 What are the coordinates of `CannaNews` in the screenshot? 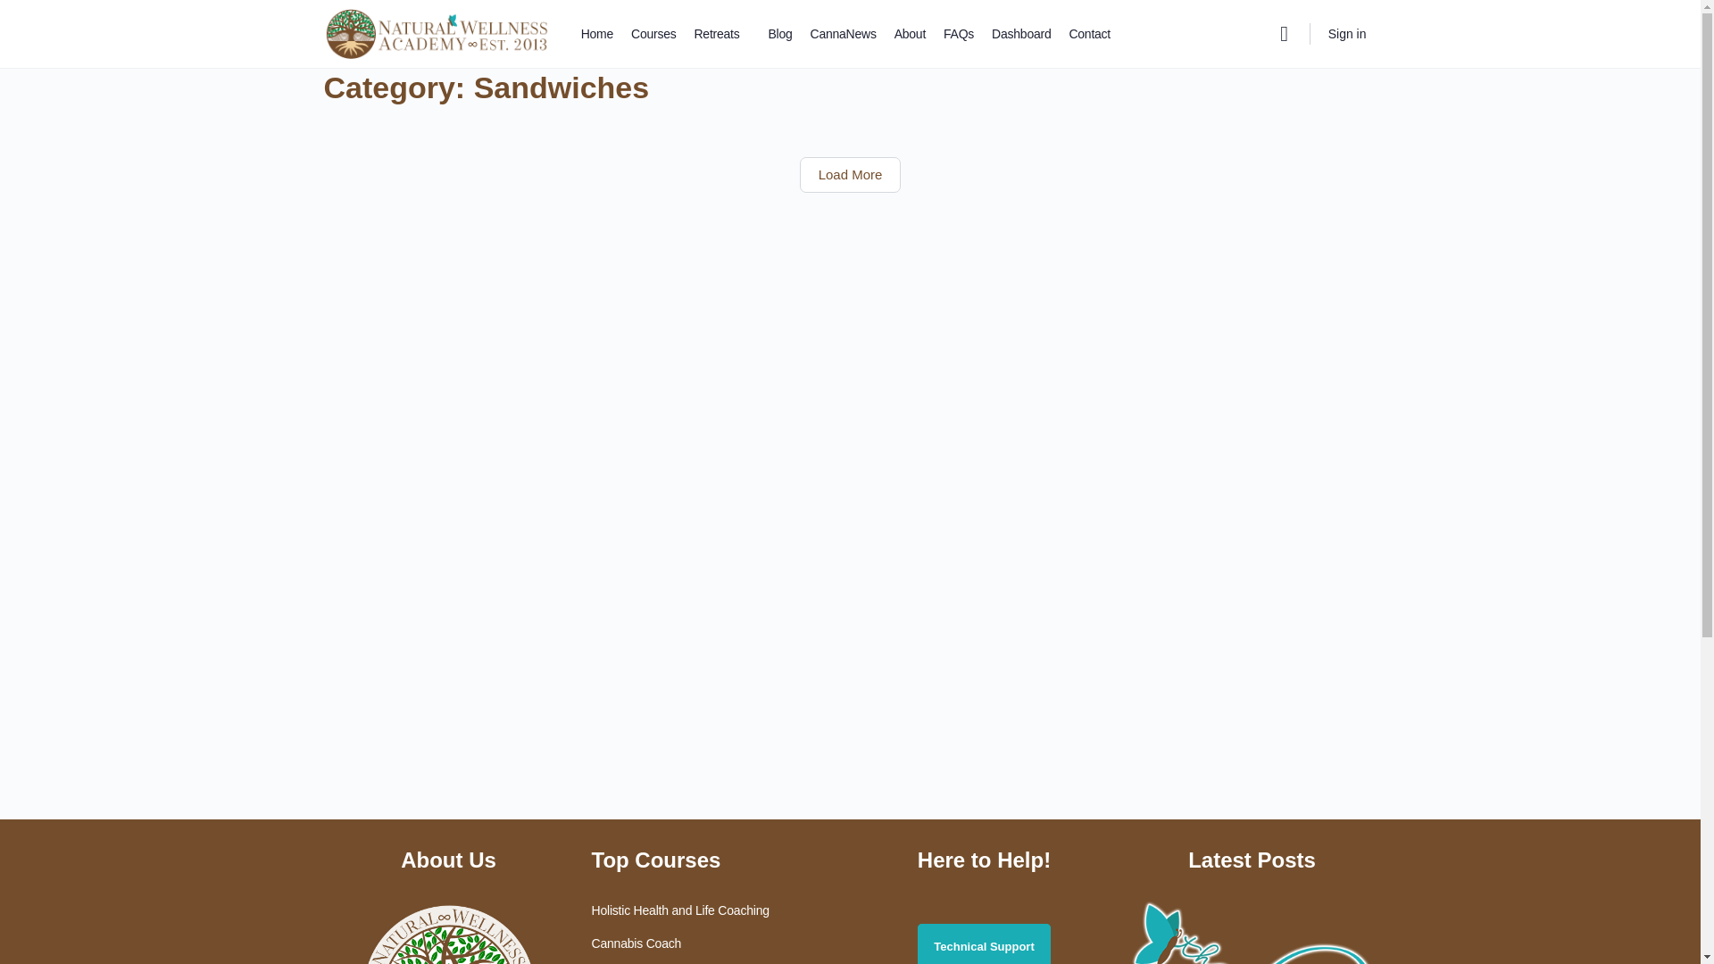 It's located at (843, 34).